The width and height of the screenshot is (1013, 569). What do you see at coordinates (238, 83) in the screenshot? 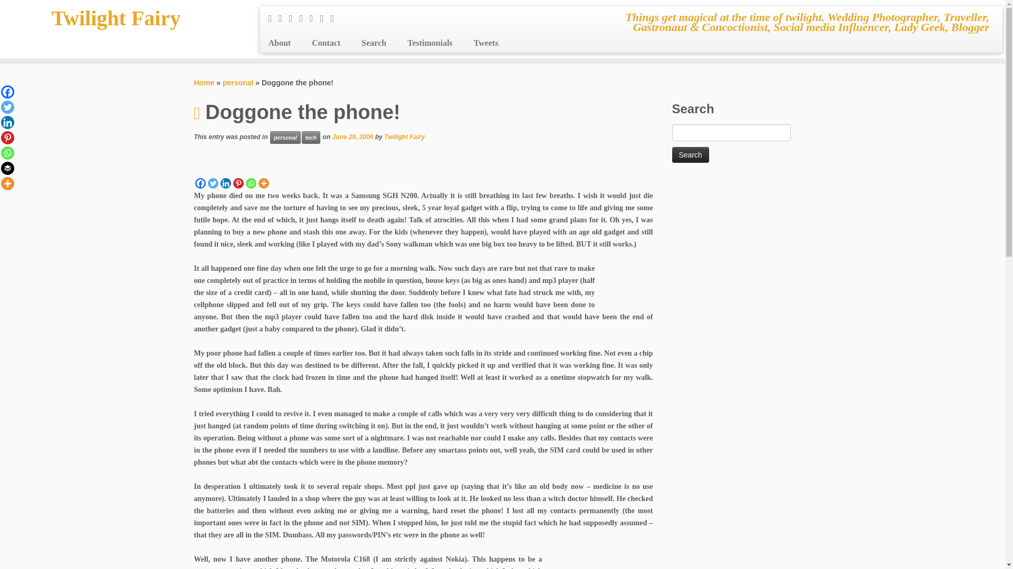
I see `personal` at bounding box center [238, 83].